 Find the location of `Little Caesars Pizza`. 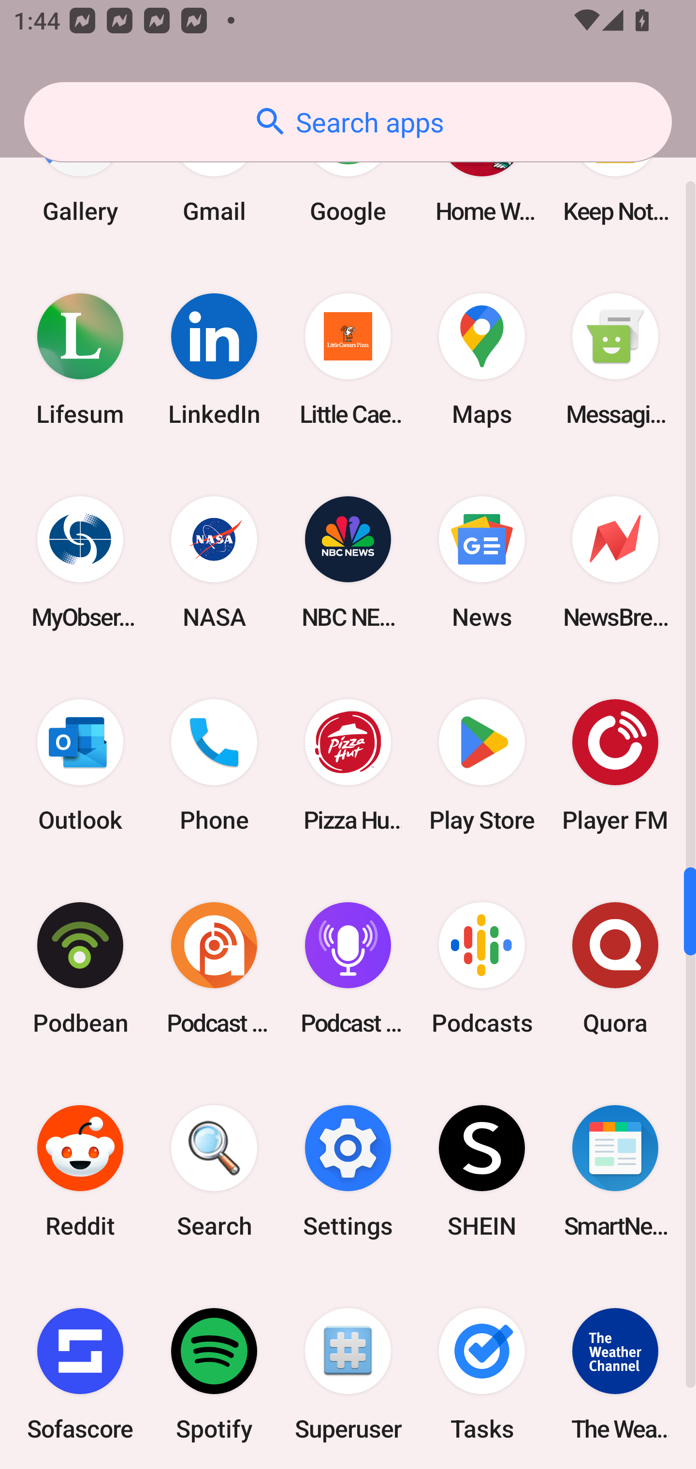

Little Caesars Pizza is located at coordinates (348, 360).